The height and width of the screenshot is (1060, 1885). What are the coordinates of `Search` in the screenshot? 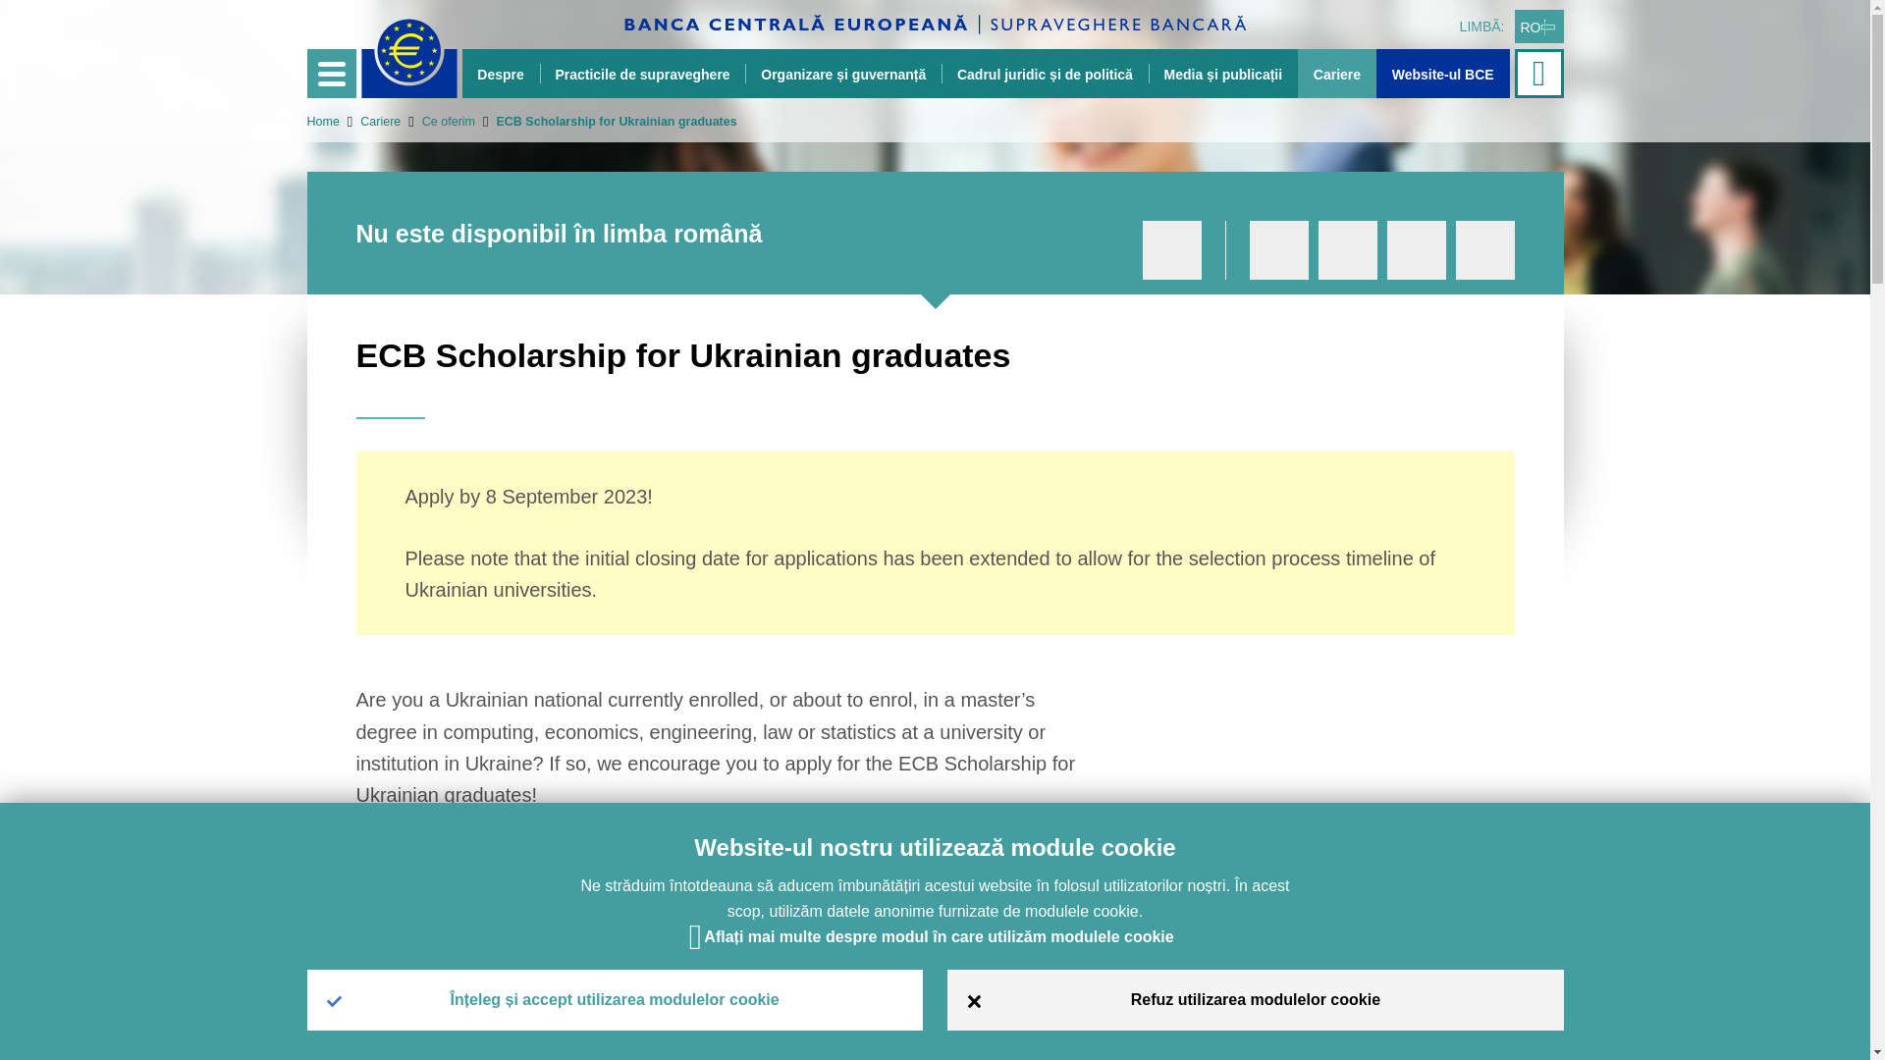 It's located at (1540, 73).